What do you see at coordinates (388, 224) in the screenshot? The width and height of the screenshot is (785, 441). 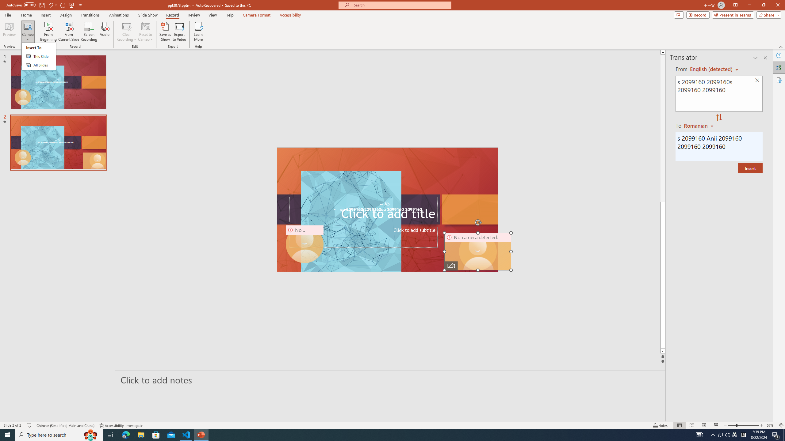 I see `Page 1 content` at bounding box center [388, 224].